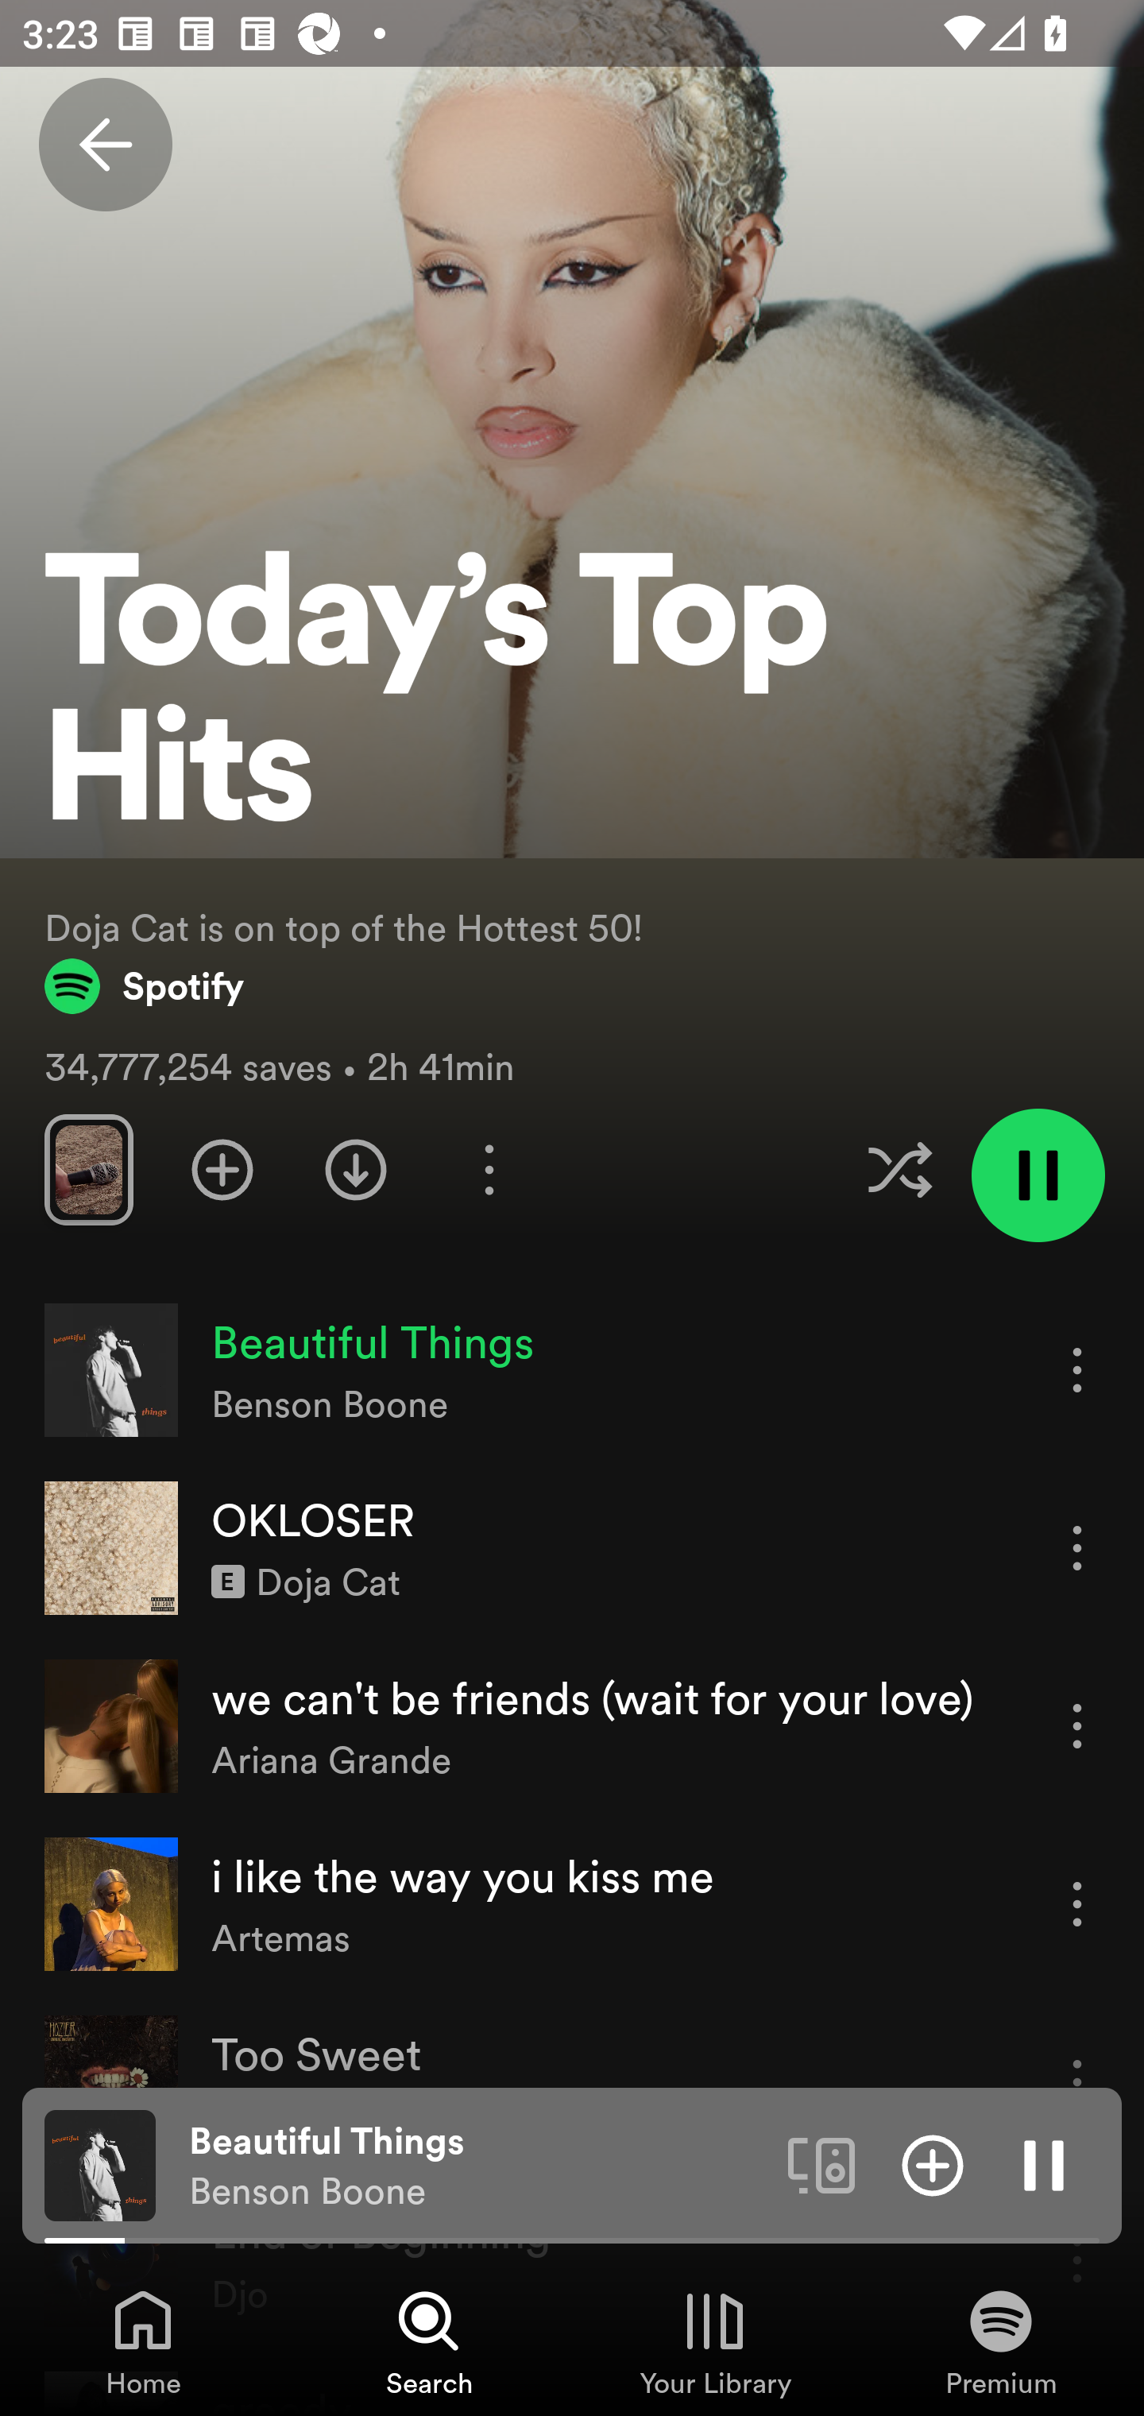  What do you see at coordinates (489, 1170) in the screenshot?
I see `More options for playlist Today’s Top Hits` at bounding box center [489, 1170].